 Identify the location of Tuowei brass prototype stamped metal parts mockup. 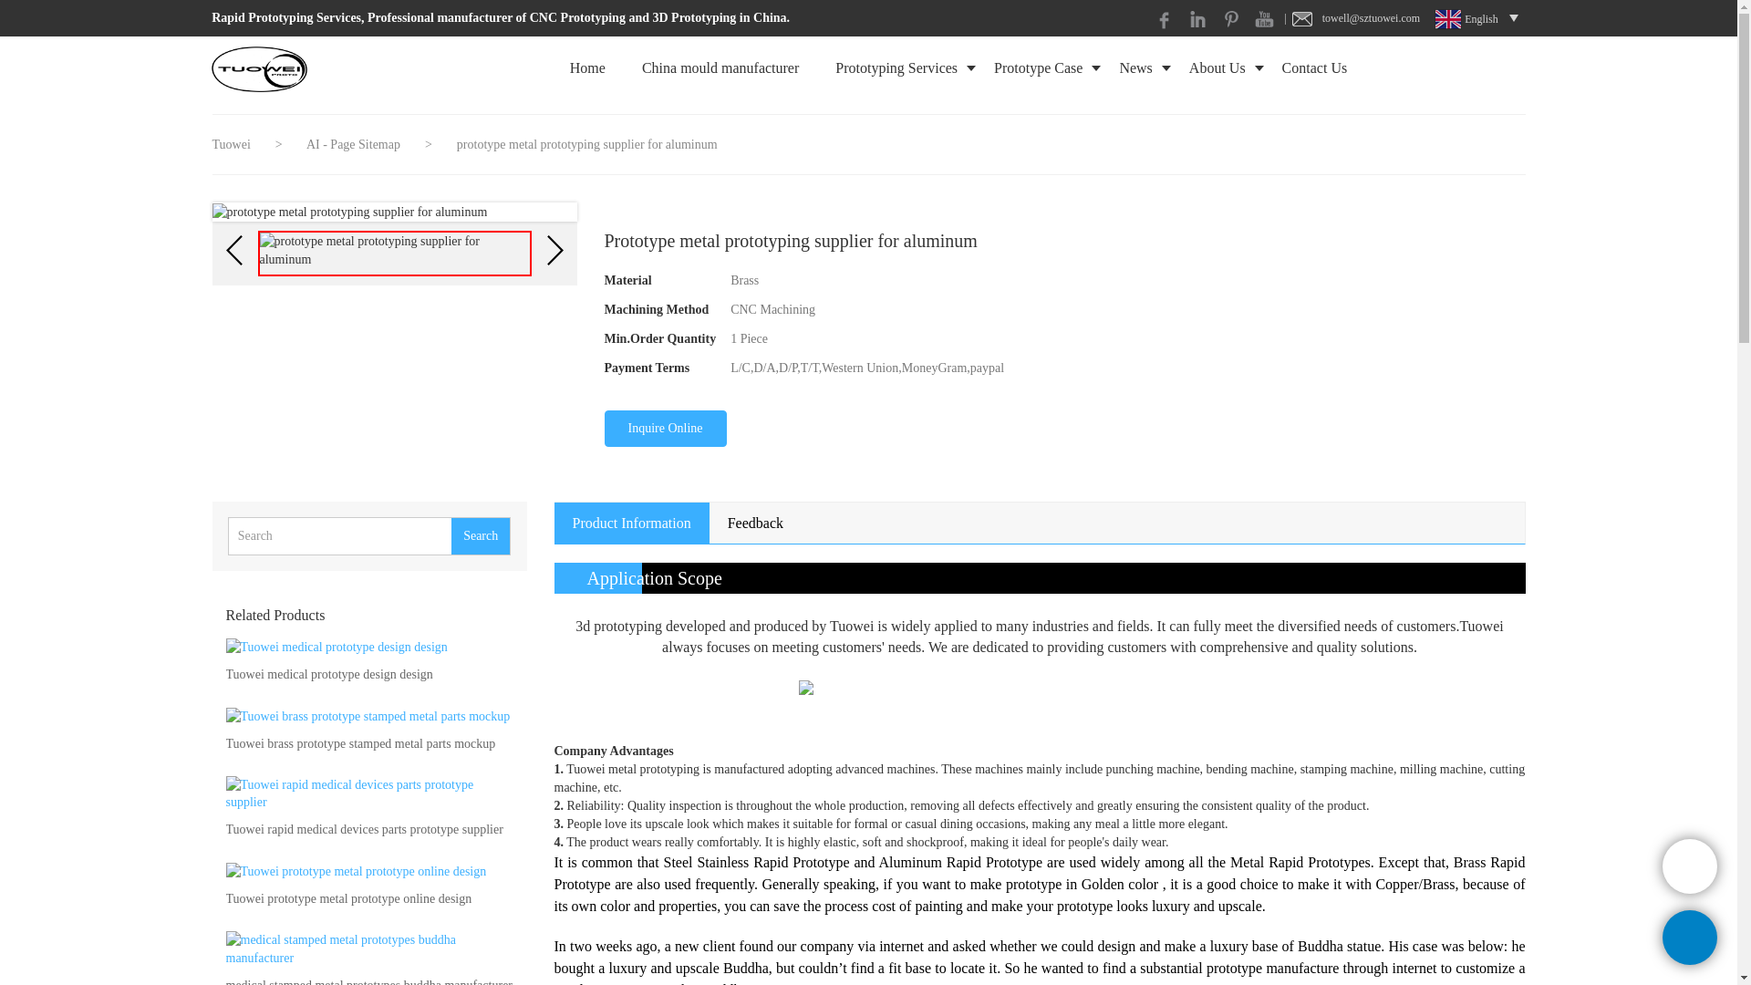
(360, 744).